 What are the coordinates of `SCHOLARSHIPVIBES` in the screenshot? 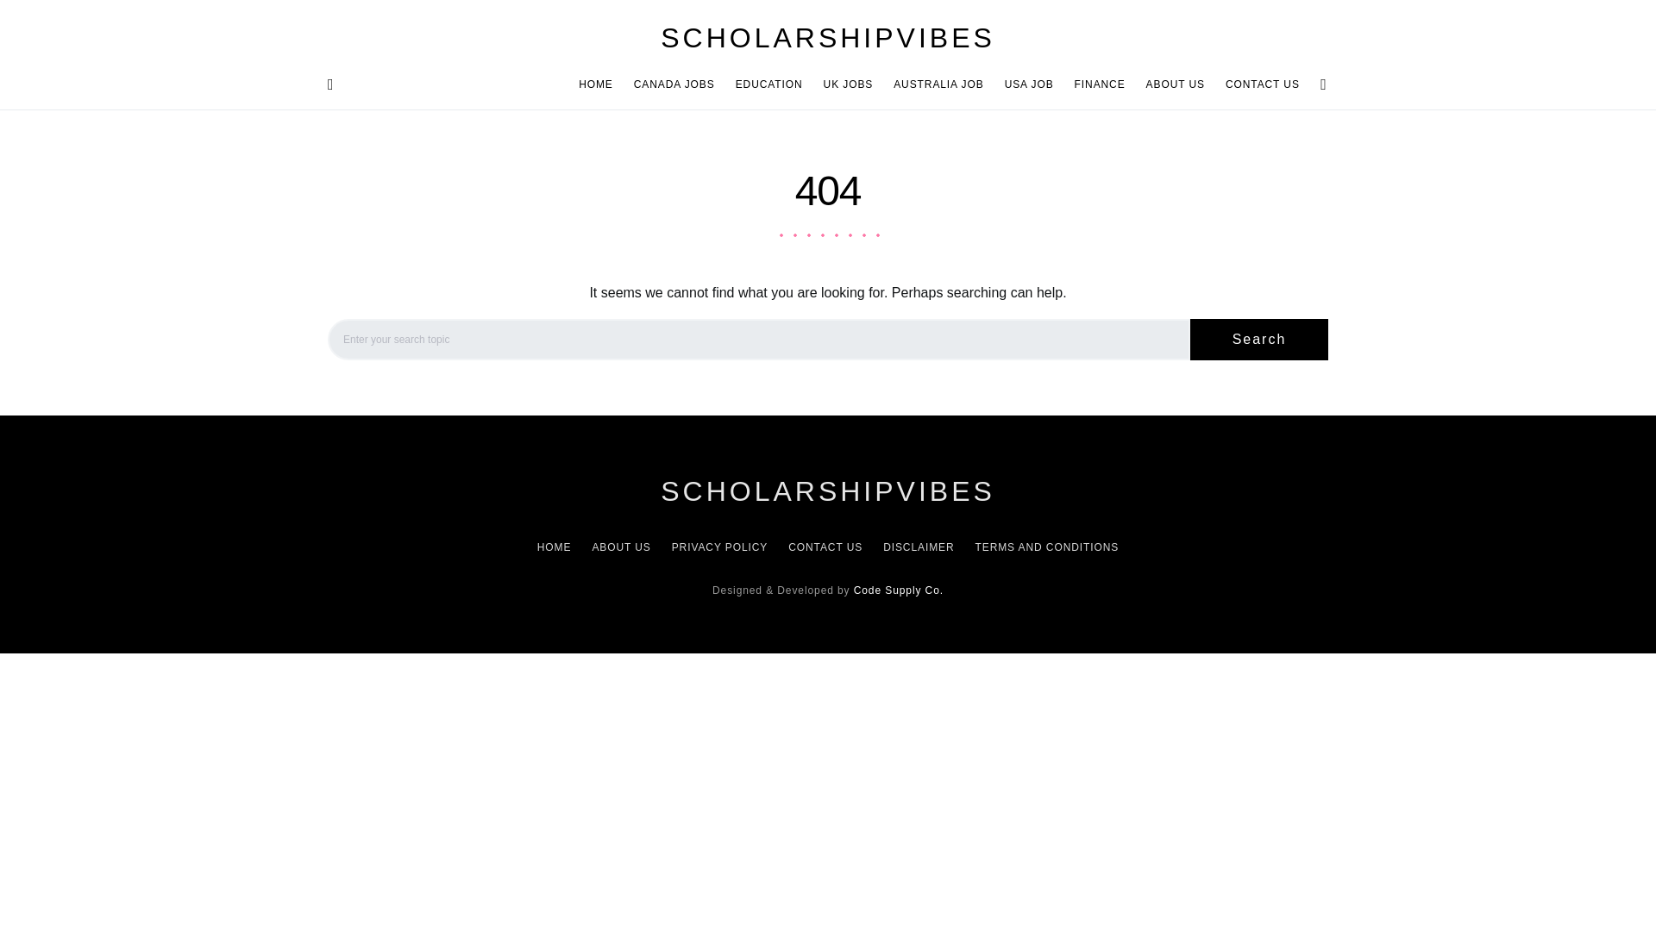 It's located at (828, 38).